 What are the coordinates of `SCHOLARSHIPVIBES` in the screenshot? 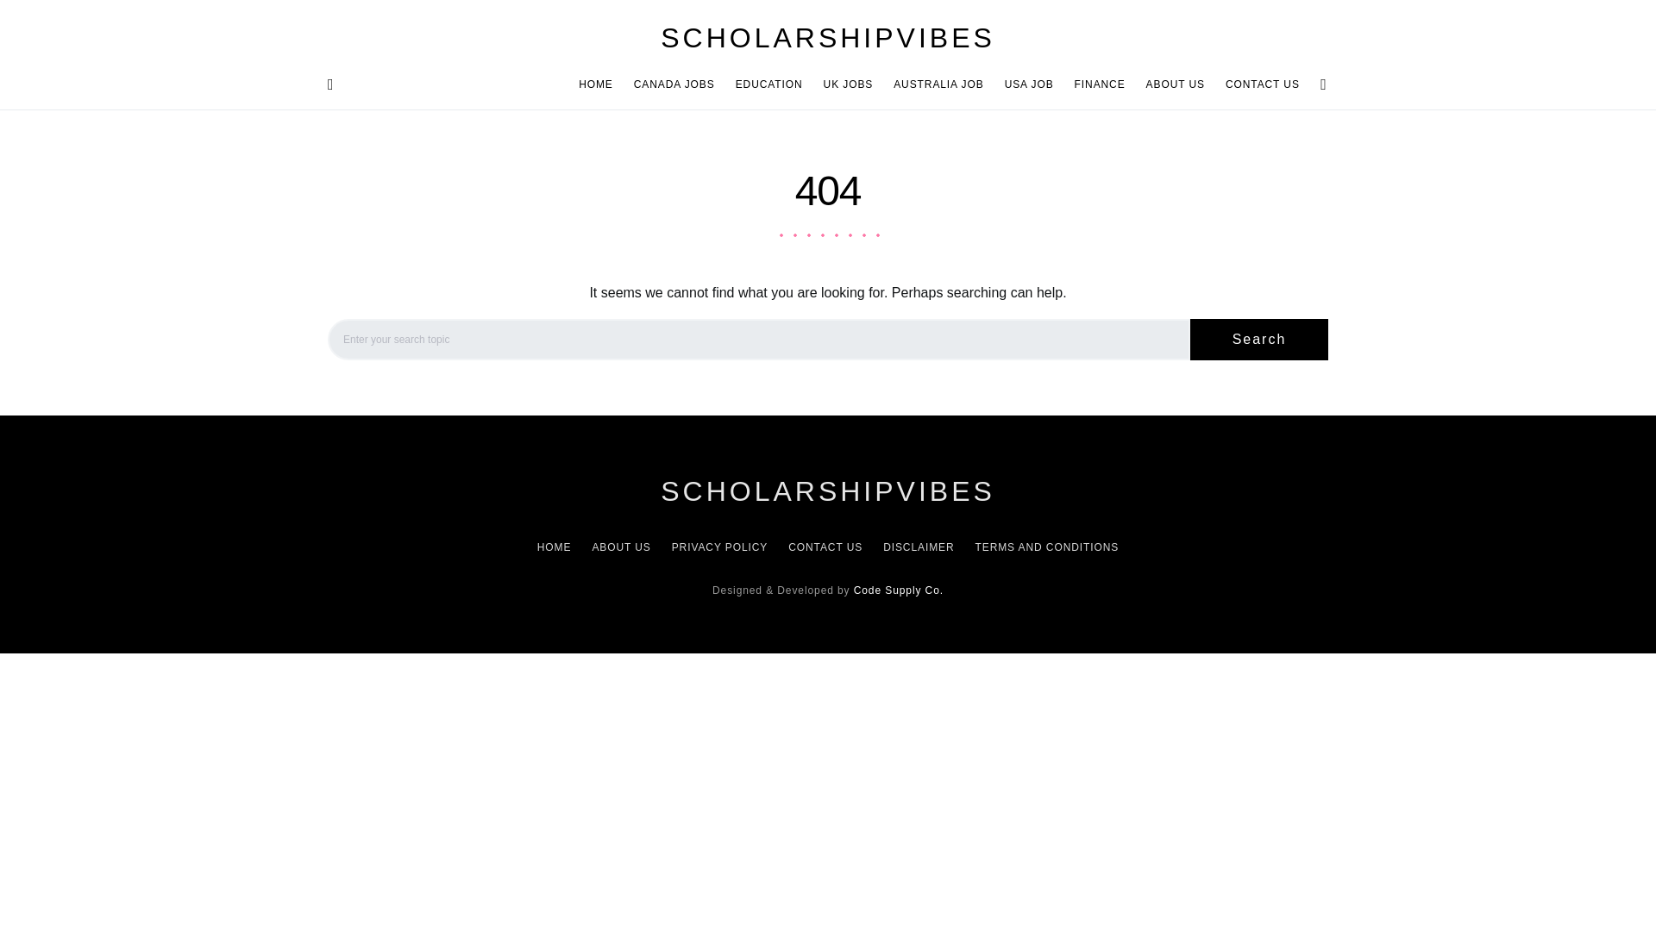 It's located at (828, 38).